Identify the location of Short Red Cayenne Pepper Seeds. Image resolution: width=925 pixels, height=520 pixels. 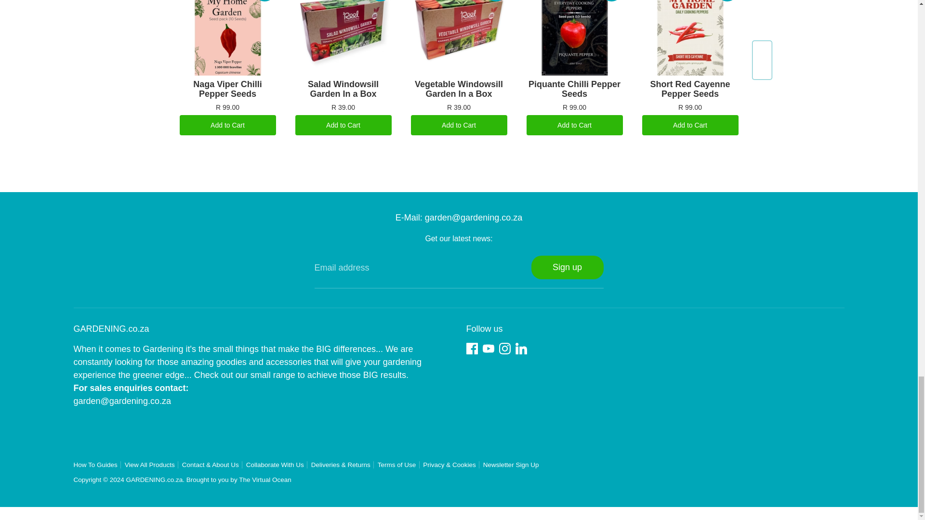
(690, 38).